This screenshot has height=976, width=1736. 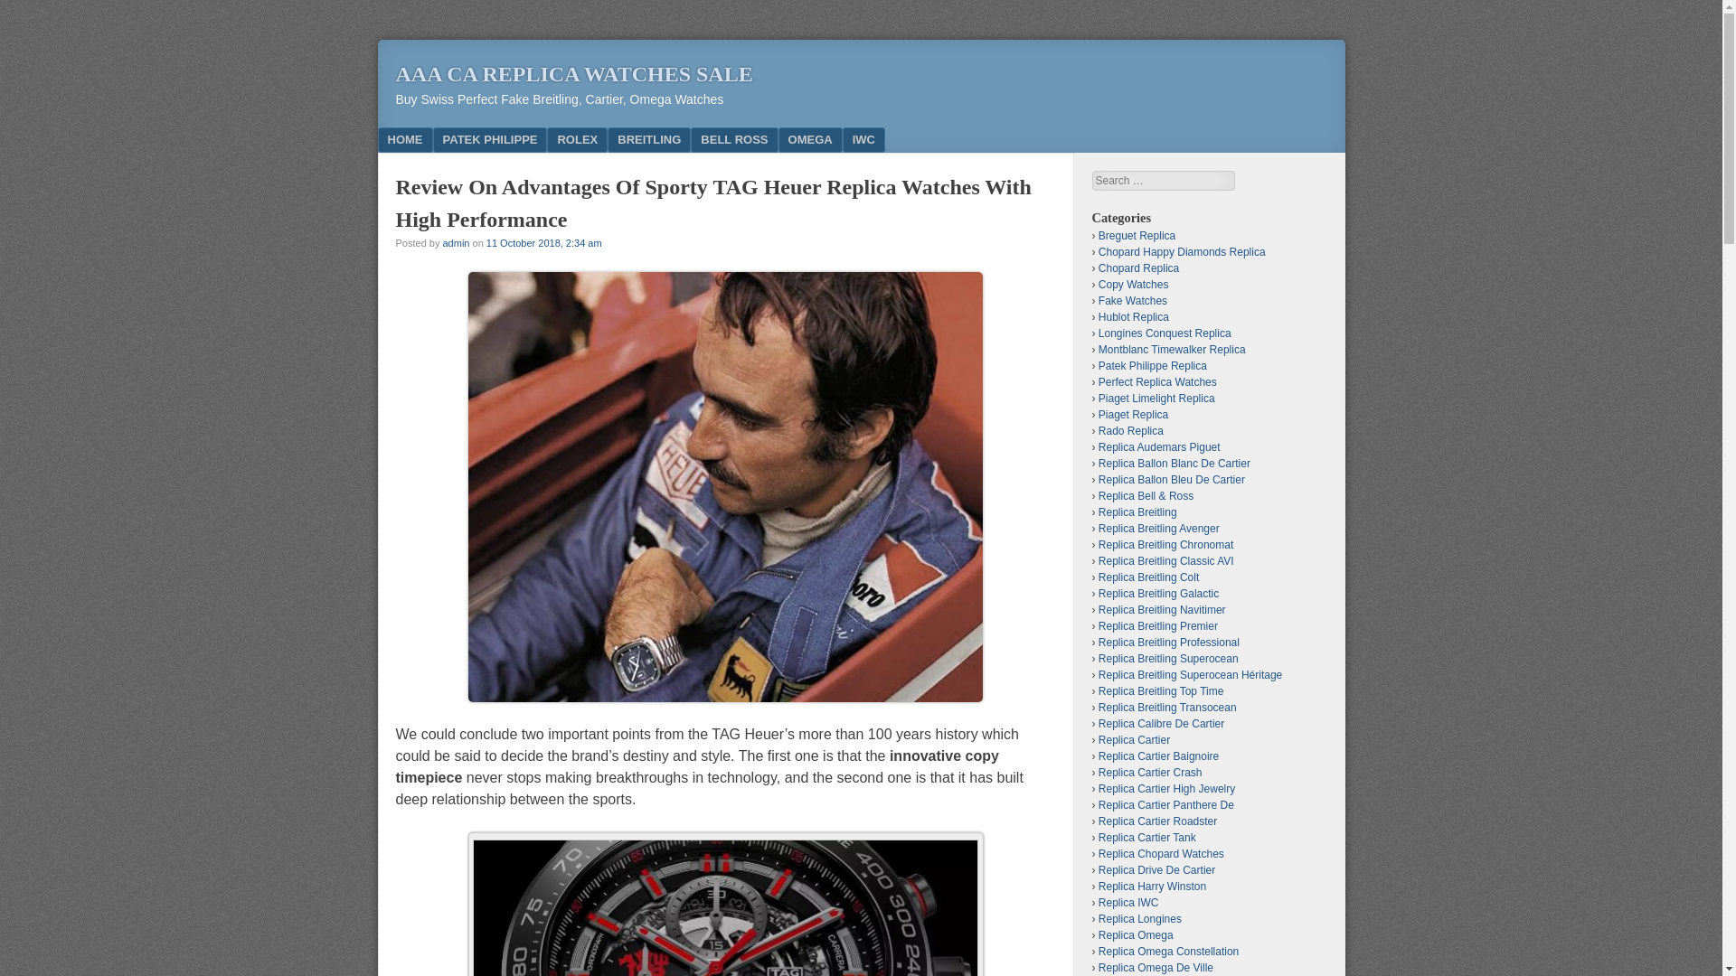 What do you see at coordinates (489, 139) in the screenshot?
I see `PATEK PHILIPPE` at bounding box center [489, 139].